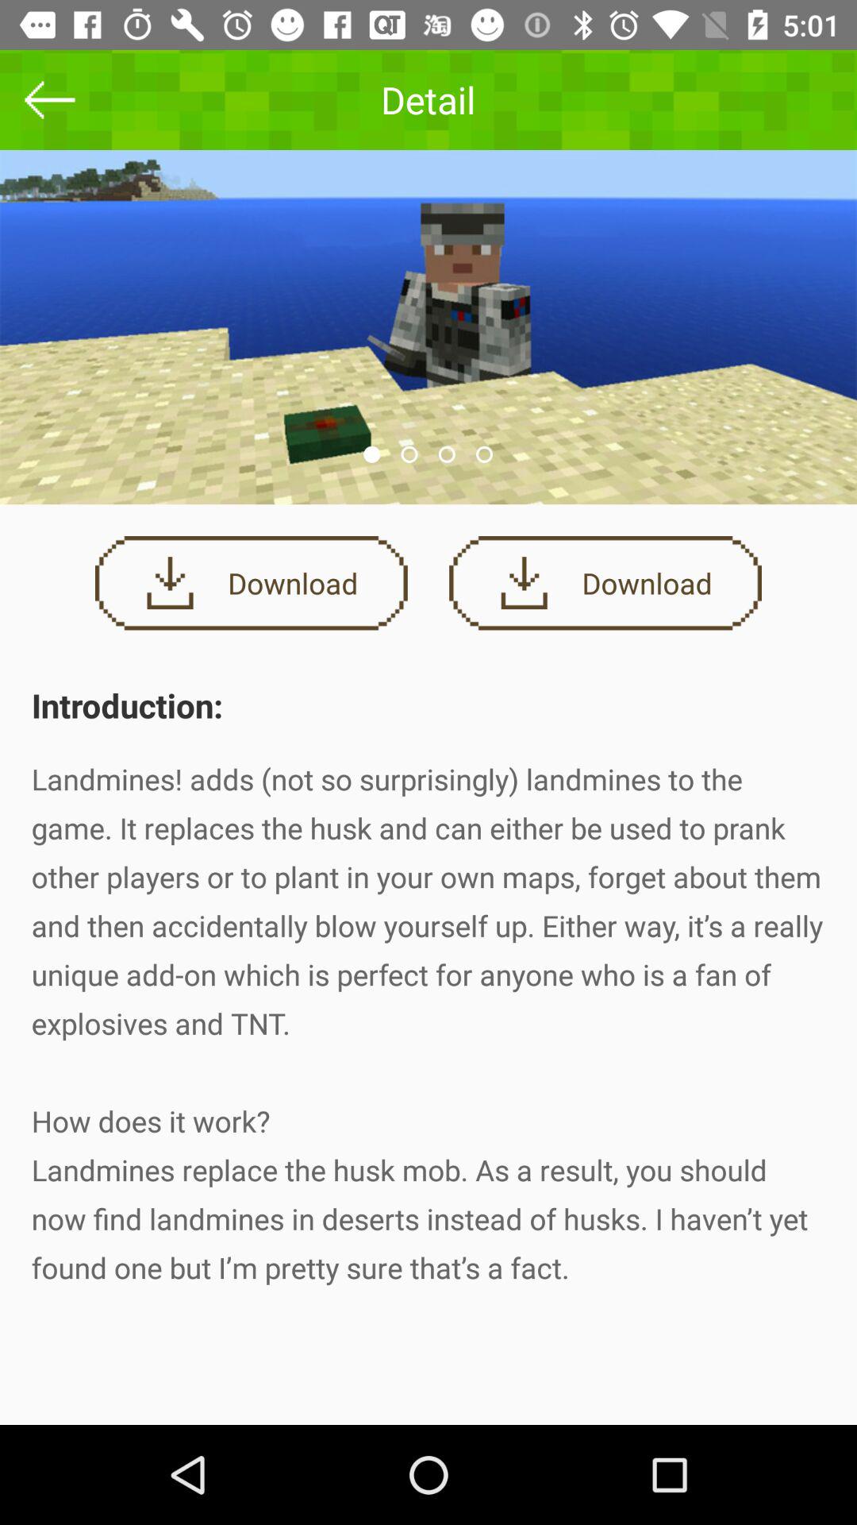 Image resolution: width=857 pixels, height=1525 pixels. What do you see at coordinates (50, 100) in the screenshot?
I see `launch the icon to the left of the detail icon` at bounding box center [50, 100].